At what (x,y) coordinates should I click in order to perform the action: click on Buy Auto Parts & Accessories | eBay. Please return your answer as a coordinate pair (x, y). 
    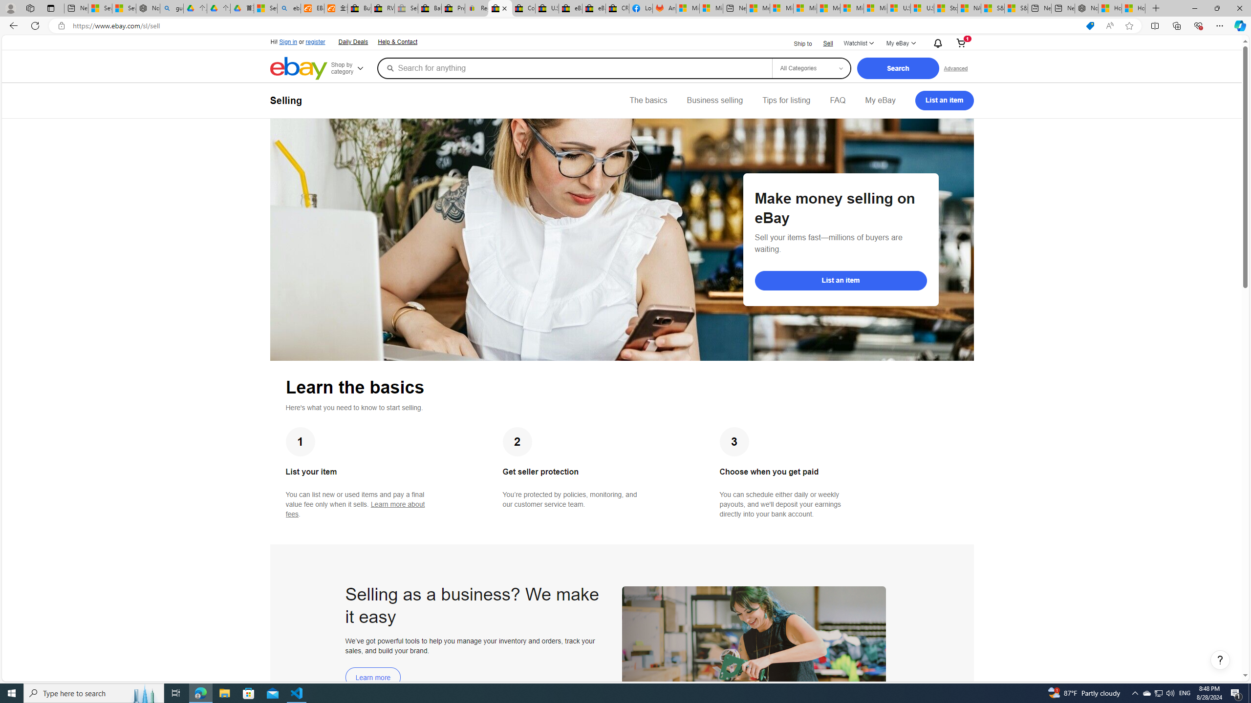
    Looking at the image, I should click on (360, 8).